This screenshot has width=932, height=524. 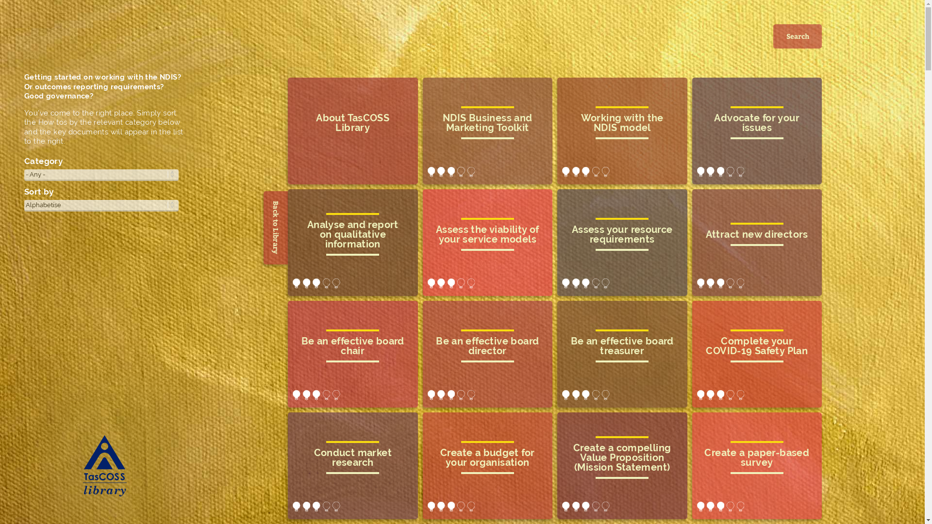 What do you see at coordinates (487, 131) in the screenshot?
I see `NDIS Business and Marketing Toolkit` at bounding box center [487, 131].